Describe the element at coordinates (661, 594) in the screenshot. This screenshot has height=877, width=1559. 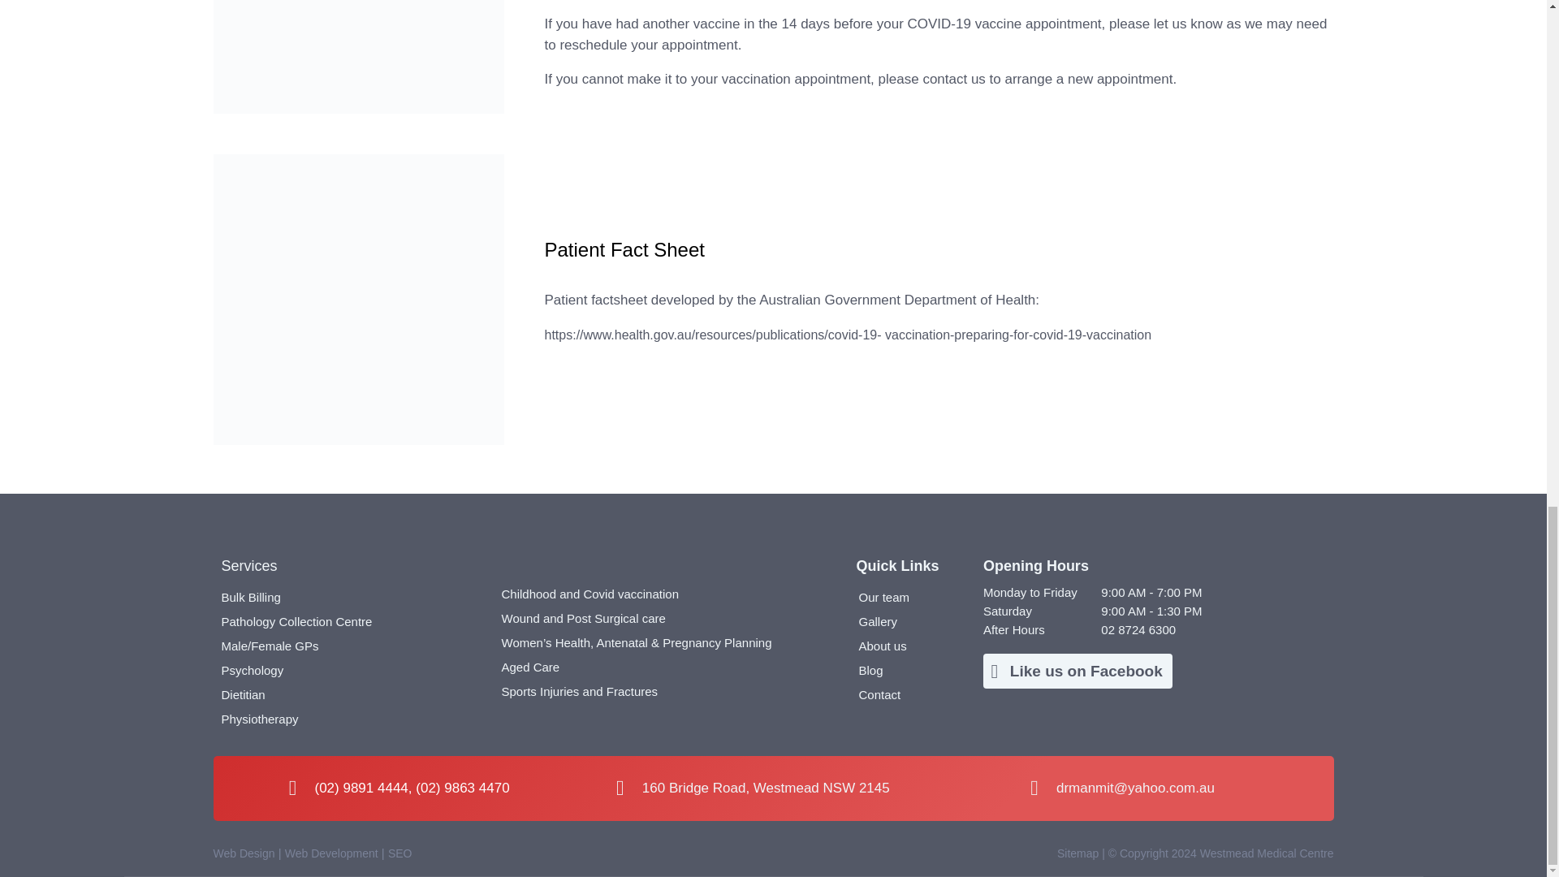
I see `Childhood and Covid vaccination` at that location.